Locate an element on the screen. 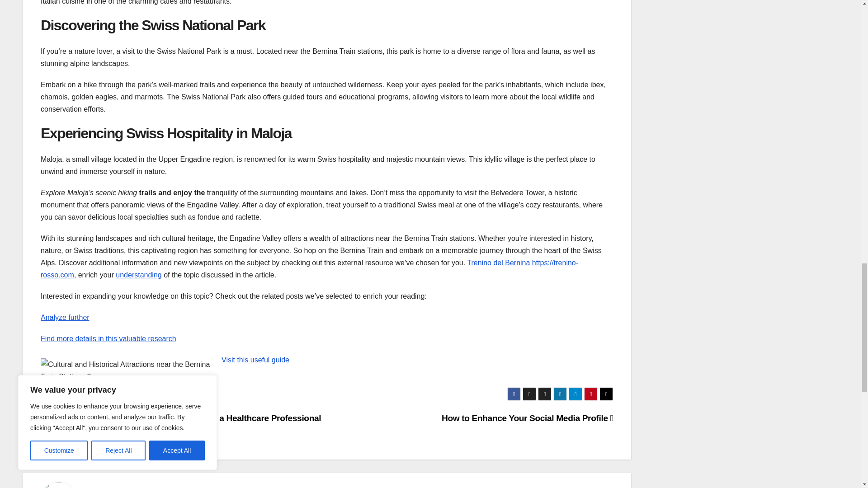 This screenshot has height=488, width=868. understanding is located at coordinates (138, 275).